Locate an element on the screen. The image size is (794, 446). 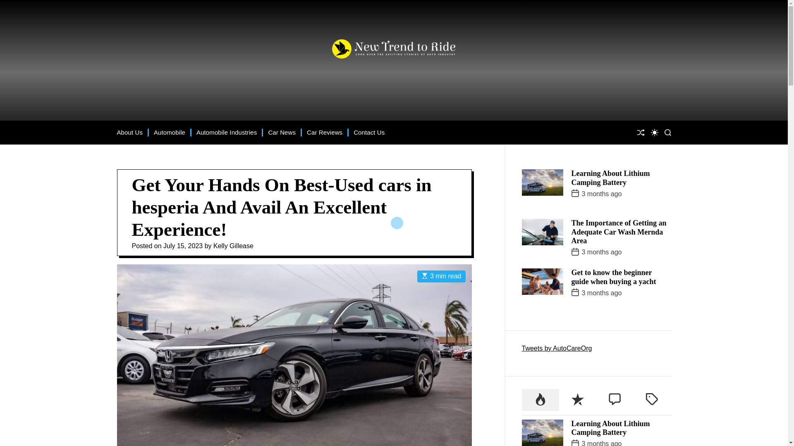
Automobile Industries is located at coordinates (226, 133).